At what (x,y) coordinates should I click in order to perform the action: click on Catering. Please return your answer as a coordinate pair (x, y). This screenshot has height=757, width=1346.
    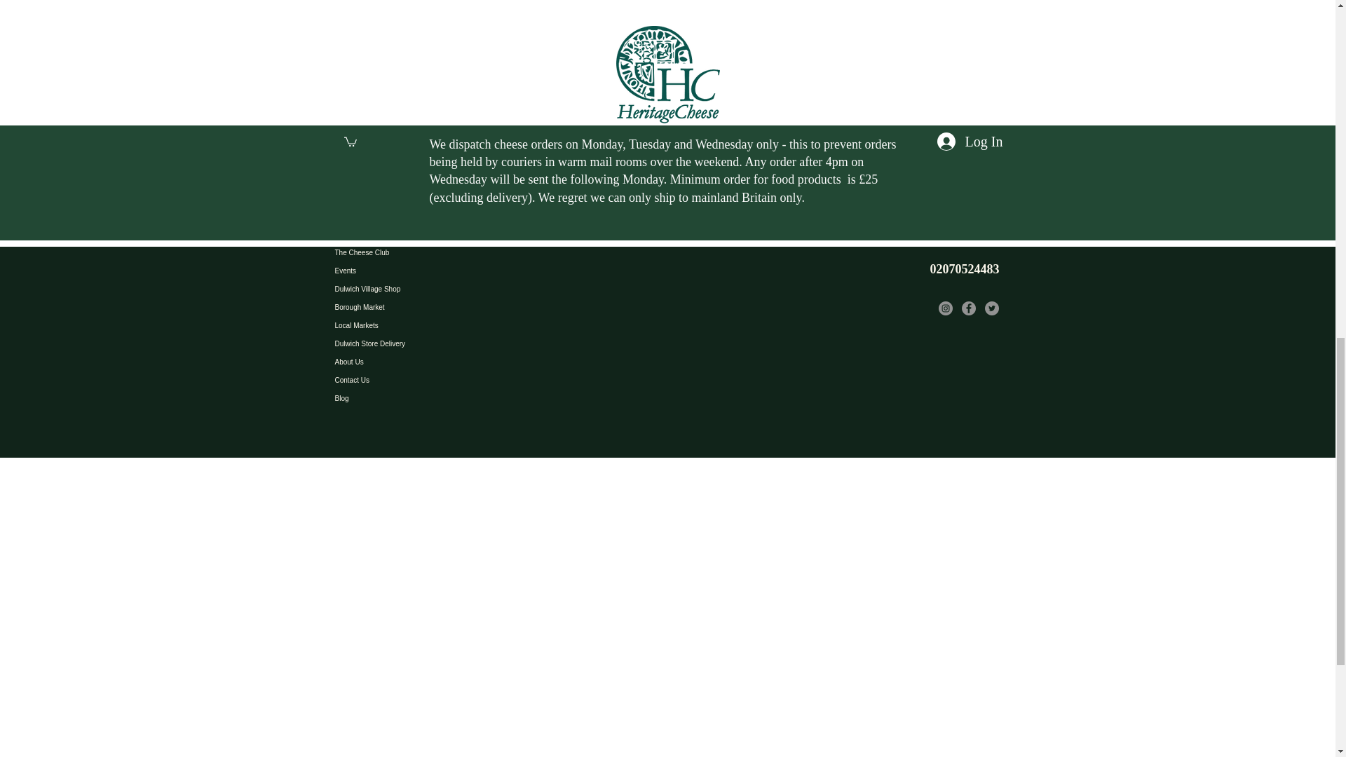
    Looking at the image, I should click on (440, 216).